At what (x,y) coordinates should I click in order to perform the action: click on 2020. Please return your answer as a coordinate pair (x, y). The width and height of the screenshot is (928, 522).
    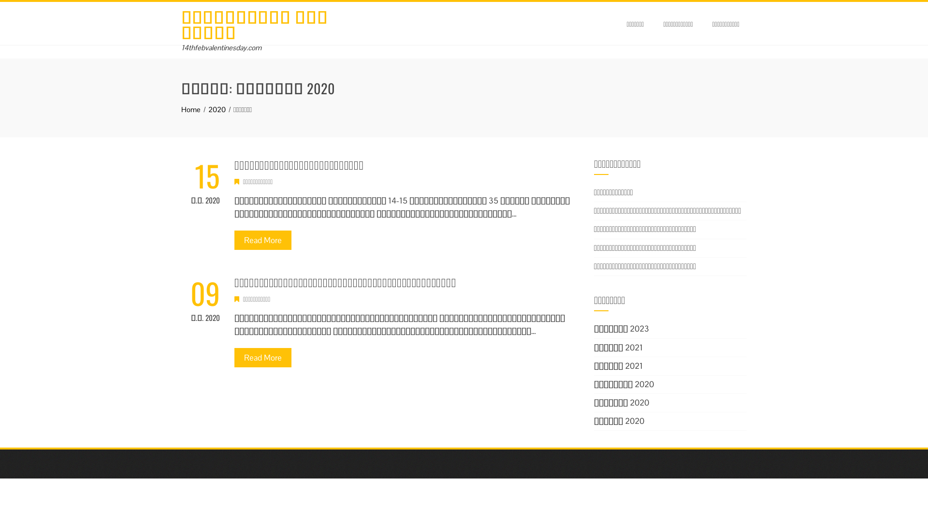
    Looking at the image, I should click on (217, 109).